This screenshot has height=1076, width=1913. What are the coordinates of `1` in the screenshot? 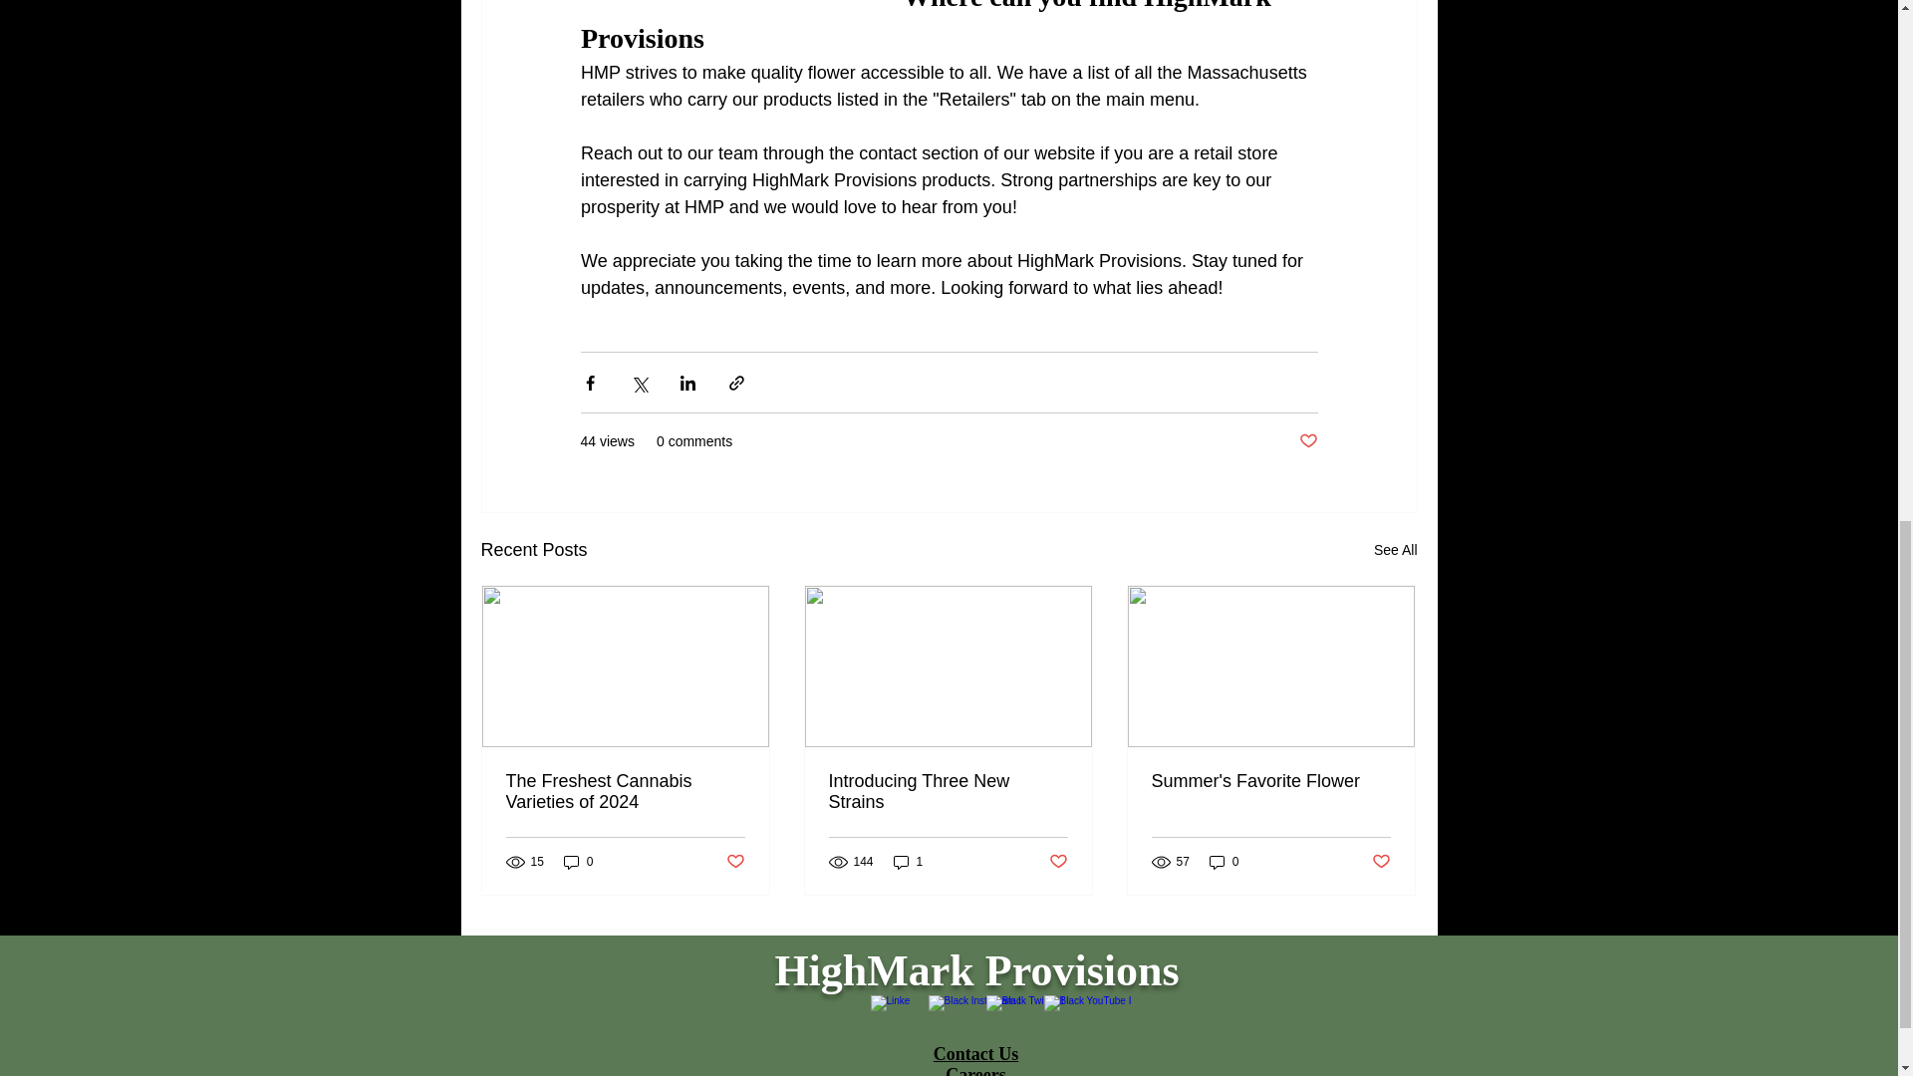 It's located at (909, 862).